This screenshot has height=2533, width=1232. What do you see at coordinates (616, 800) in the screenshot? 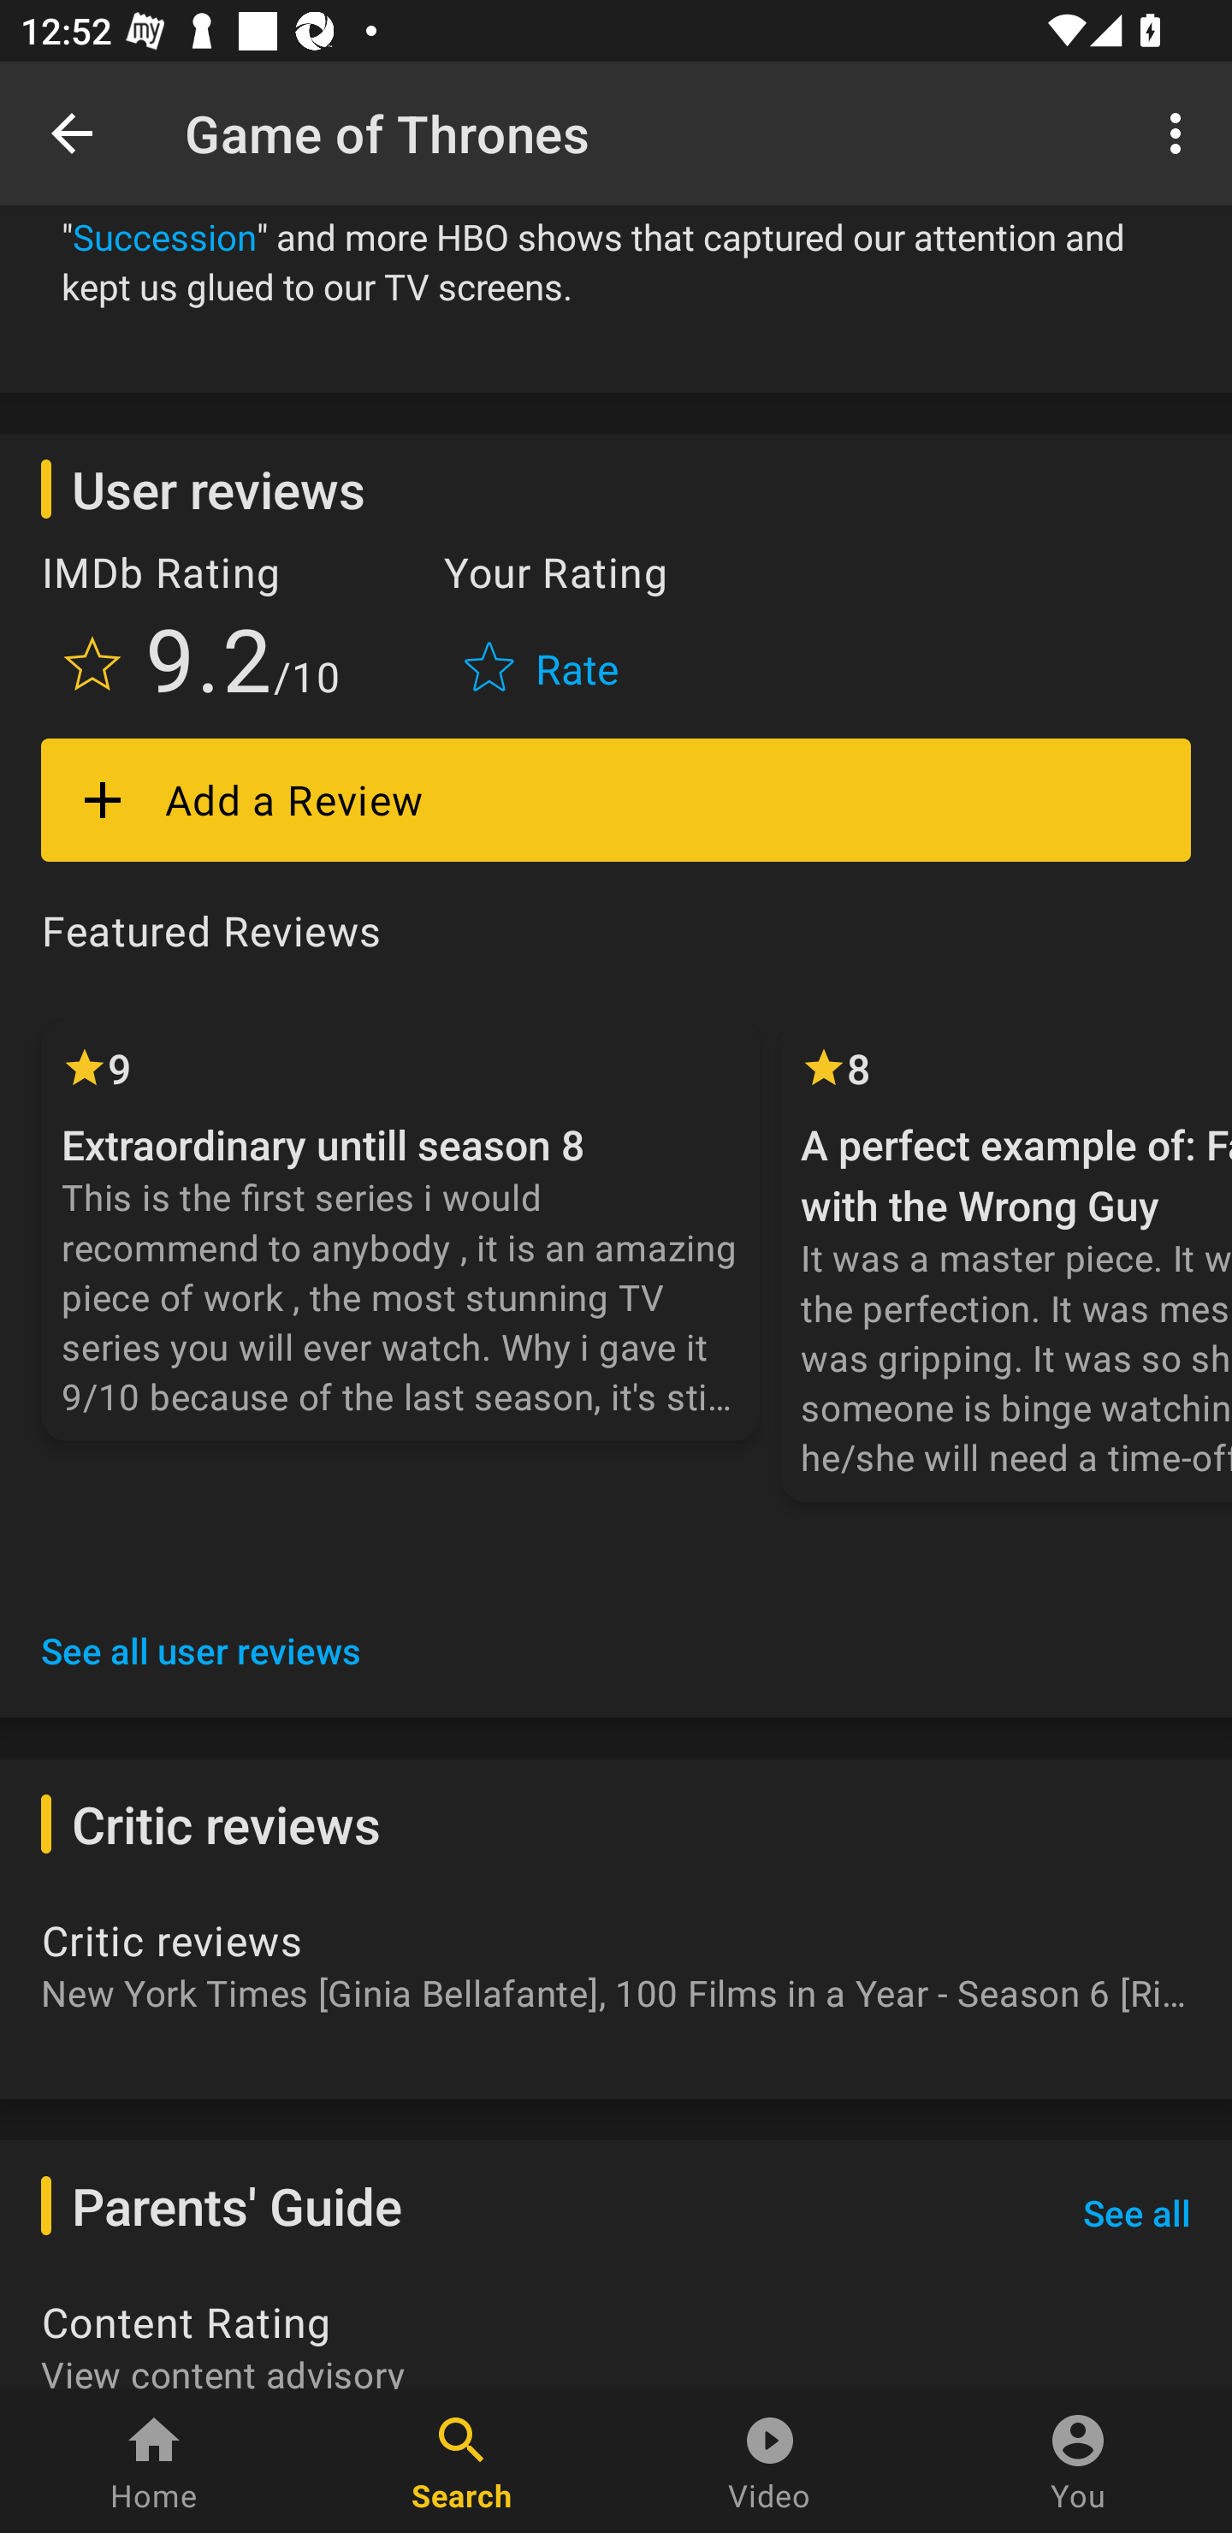
I see `Add a Review` at bounding box center [616, 800].